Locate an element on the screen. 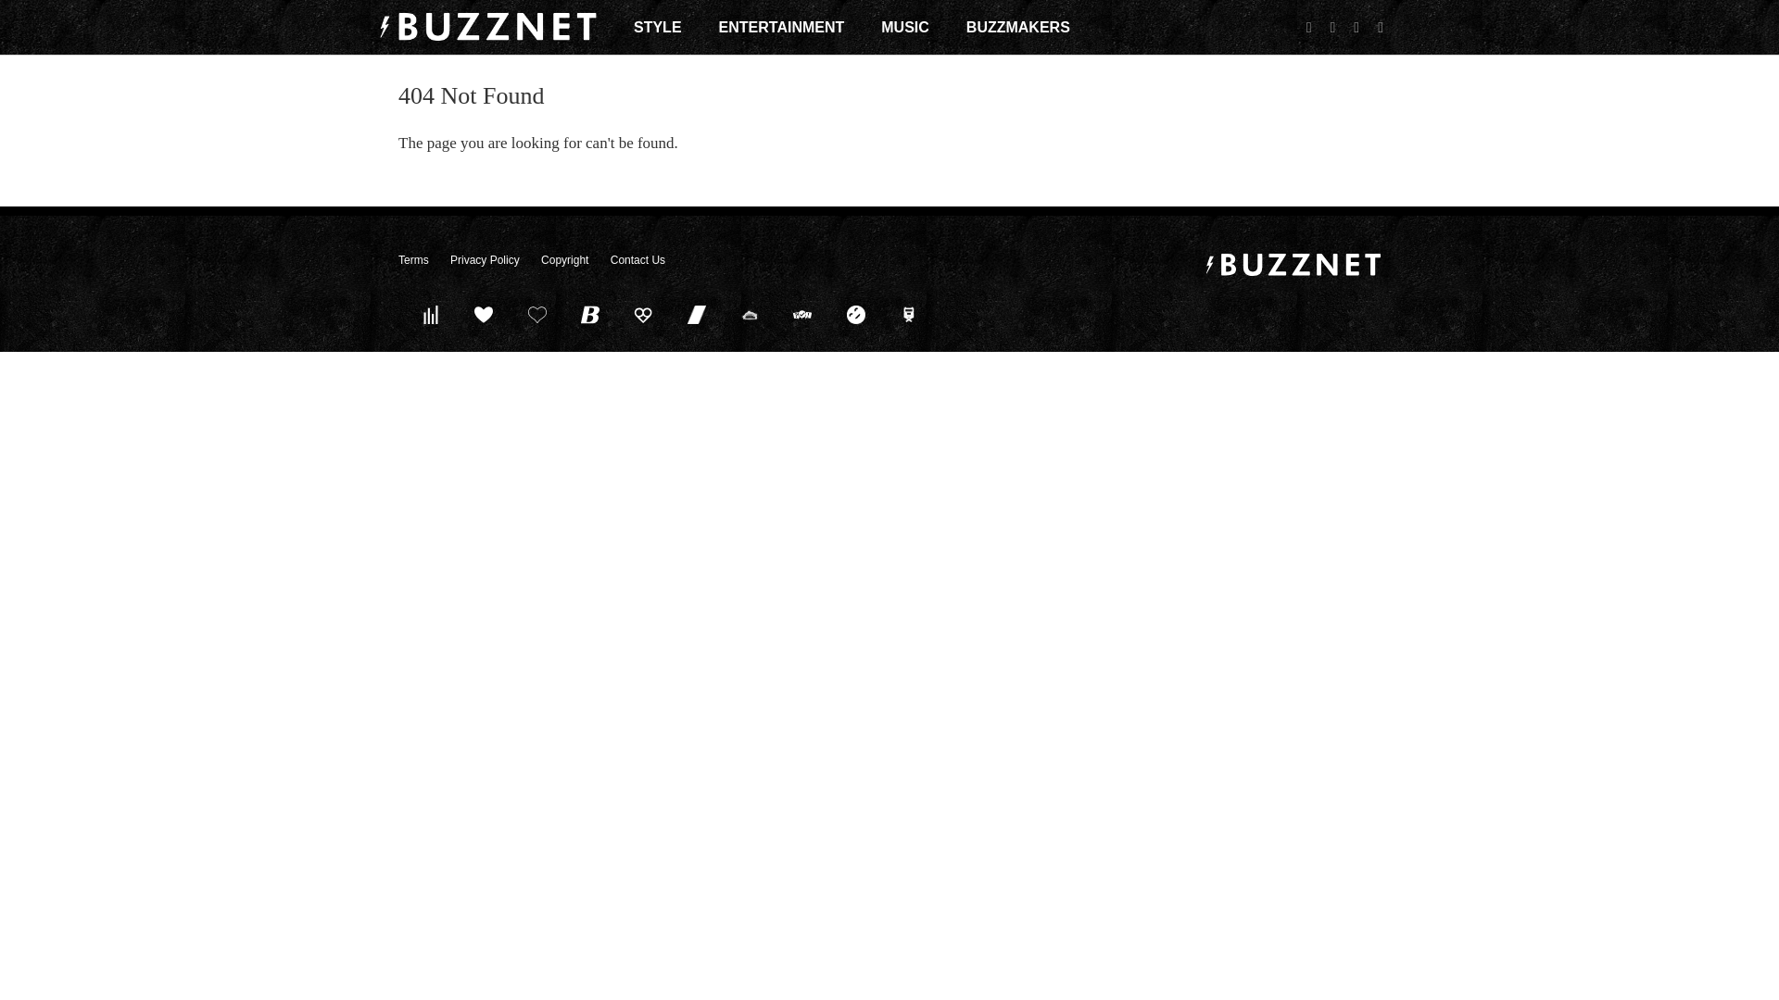 Image resolution: width=1779 pixels, height=1000 pixels. BleacherBreaker is located at coordinates (590, 314).